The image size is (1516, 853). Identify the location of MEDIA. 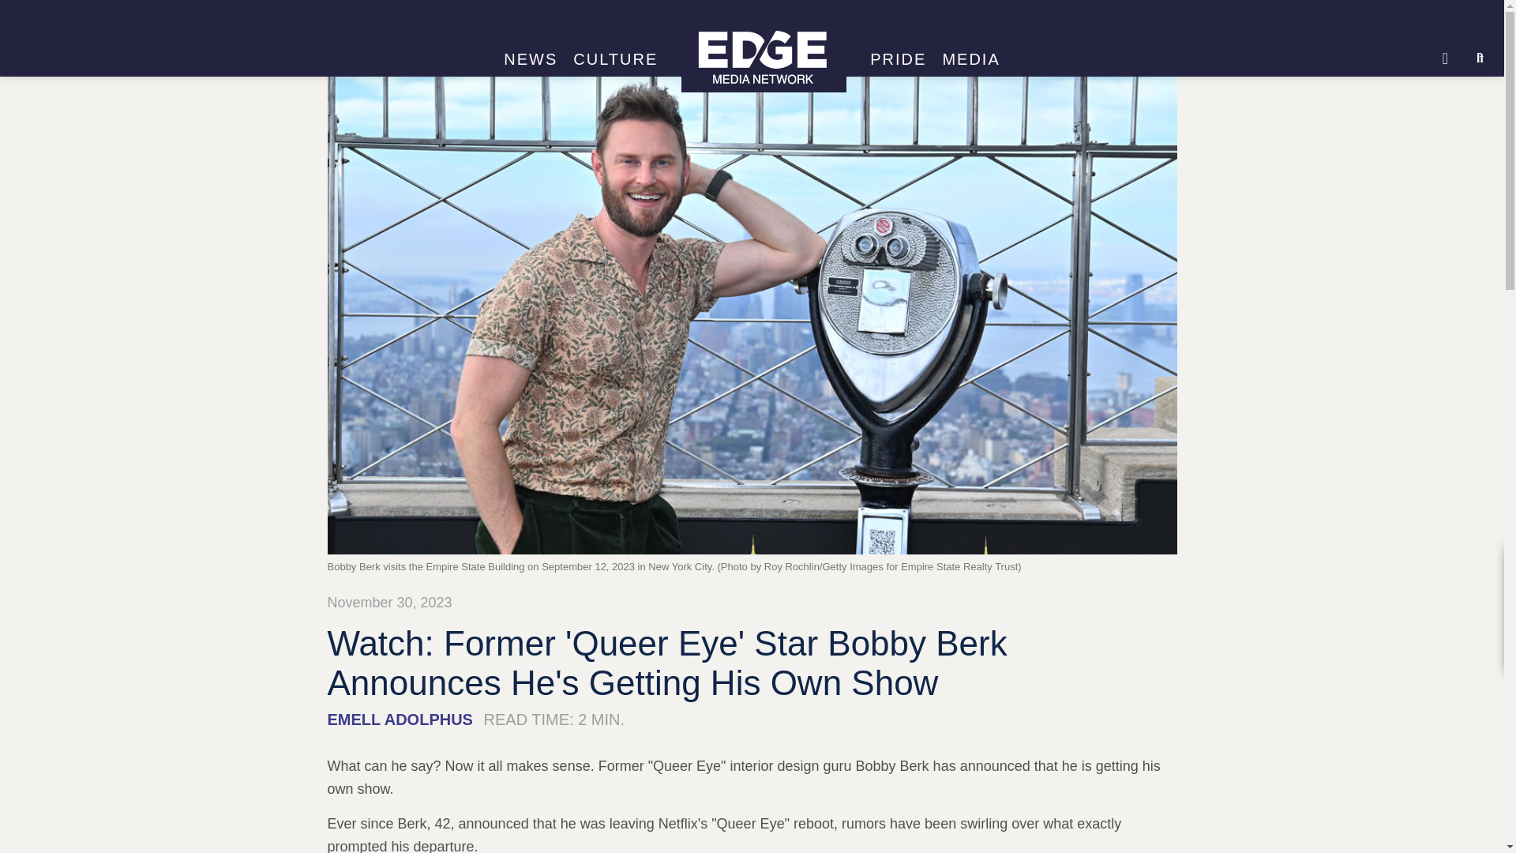
(970, 59).